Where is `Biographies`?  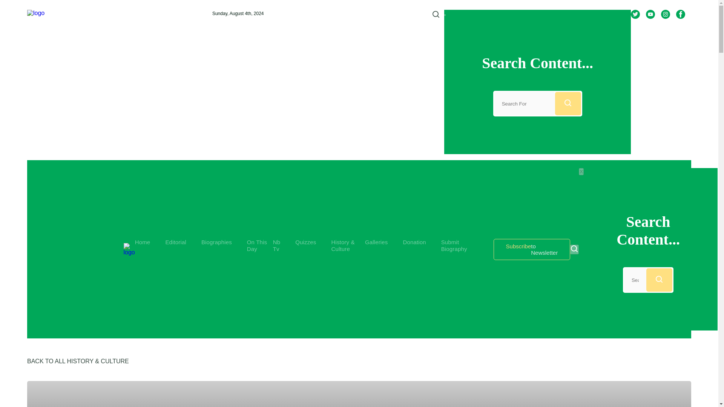 Biographies is located at coordinates (216, 242).